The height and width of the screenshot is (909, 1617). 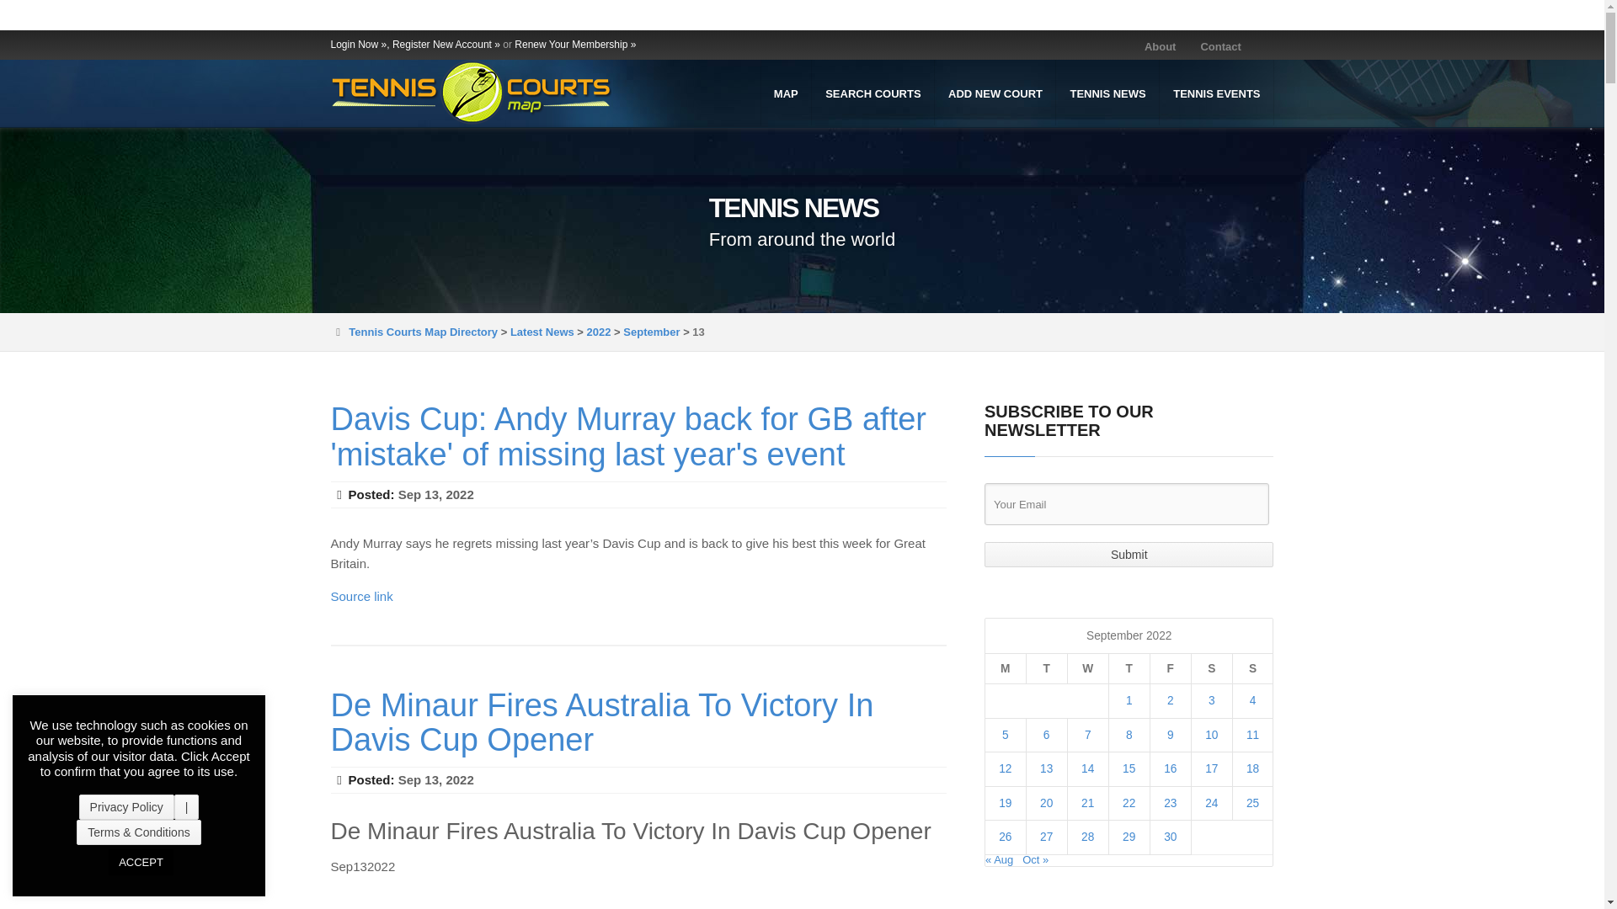 What do you see at coordinates (423, 332) in the screenshot?
I see `Tennis Courts Map Directory` at bounding box center [423, 332].